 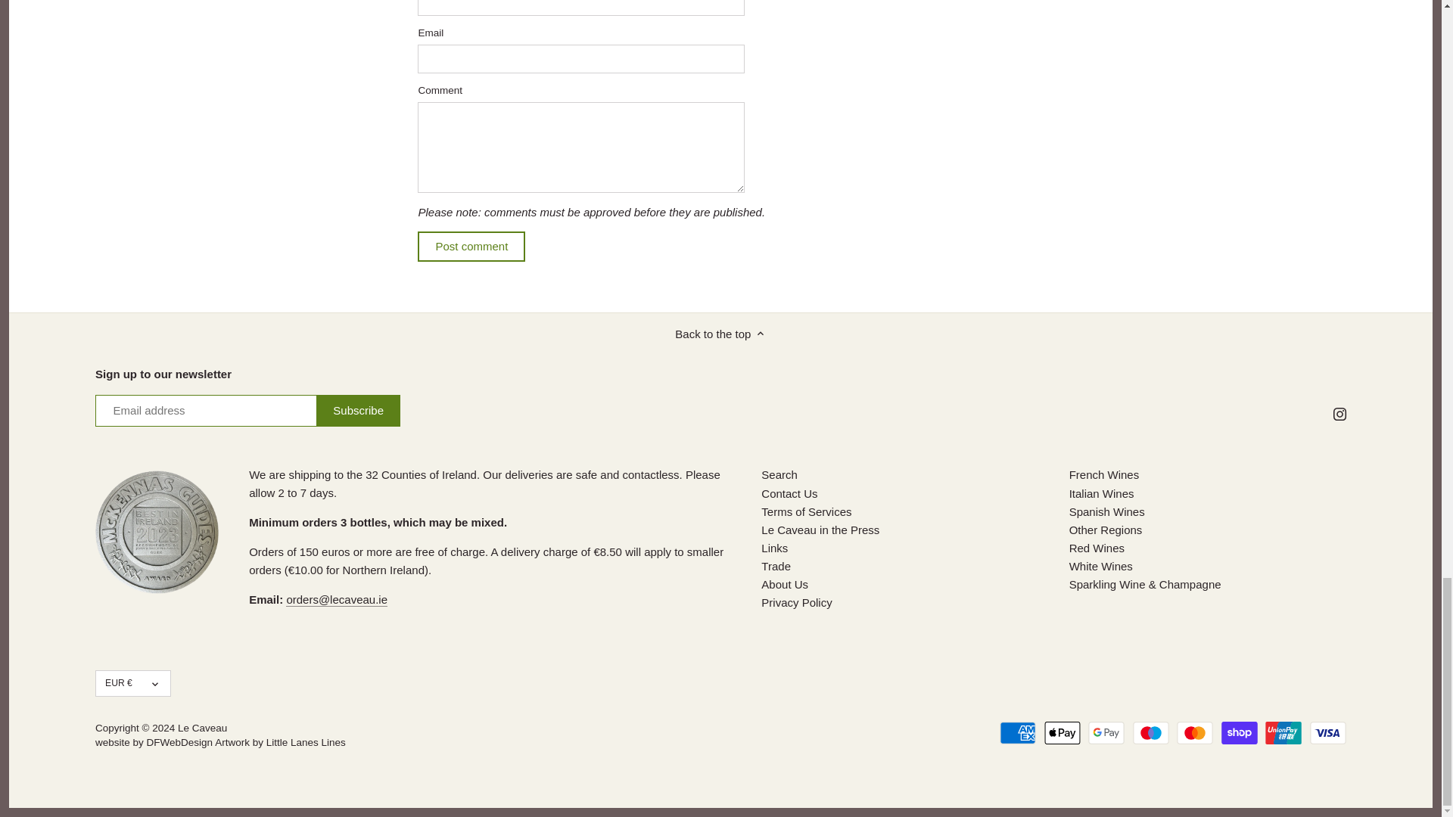 I want to click on Mastercard, so click(x=1195, y=732).